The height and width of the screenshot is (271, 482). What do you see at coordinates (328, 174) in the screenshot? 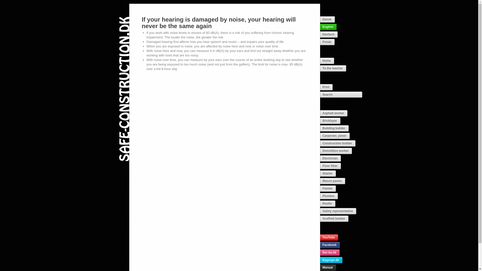
I see `Glazier` at bounding box center [328, 174].